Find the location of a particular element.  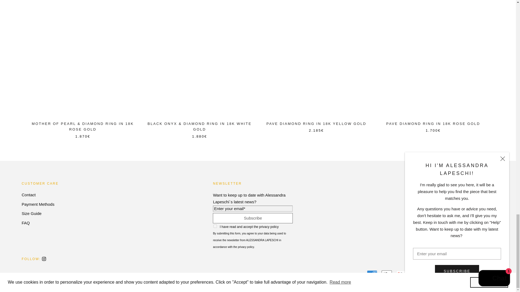

American Express is located at coordinates (372, 274).